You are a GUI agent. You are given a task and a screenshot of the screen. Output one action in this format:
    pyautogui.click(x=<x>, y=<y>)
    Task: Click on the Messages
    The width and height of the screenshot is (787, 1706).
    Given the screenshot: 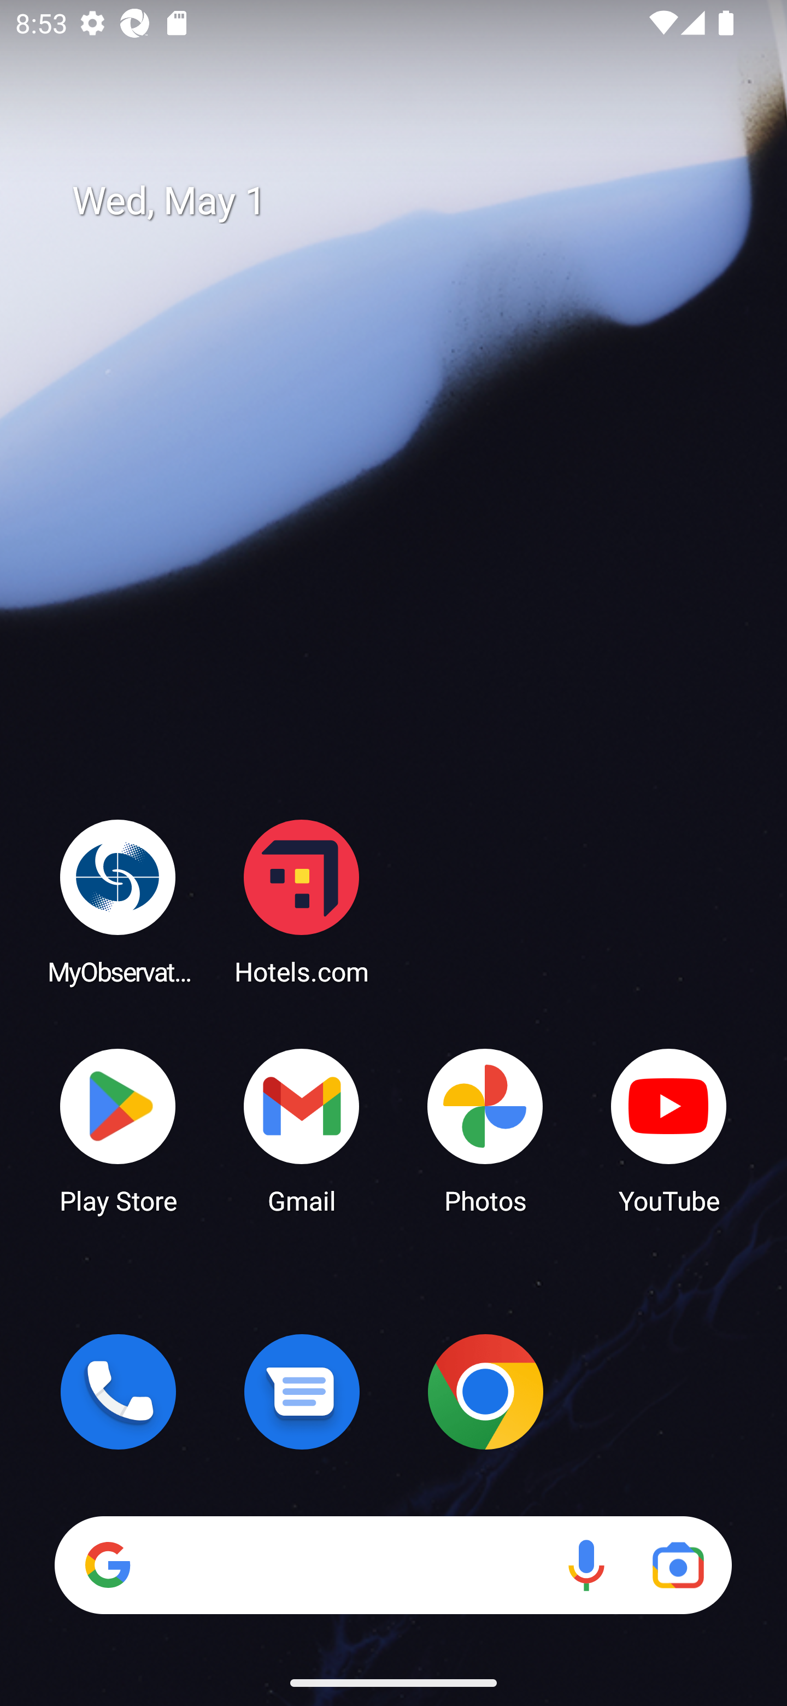 What is the action you would take?
    pyautogui.click(x=302, y=1392)
    